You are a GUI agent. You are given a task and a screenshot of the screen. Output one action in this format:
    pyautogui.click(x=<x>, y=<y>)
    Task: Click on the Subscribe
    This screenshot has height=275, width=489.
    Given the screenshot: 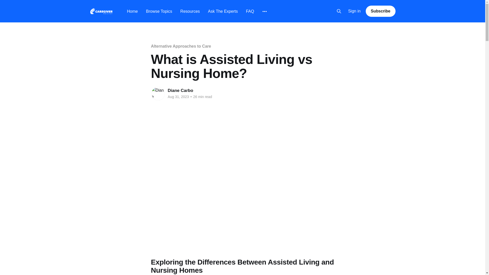 What is the action you would take?
    pyautogui.click(x=381, y=11)
    